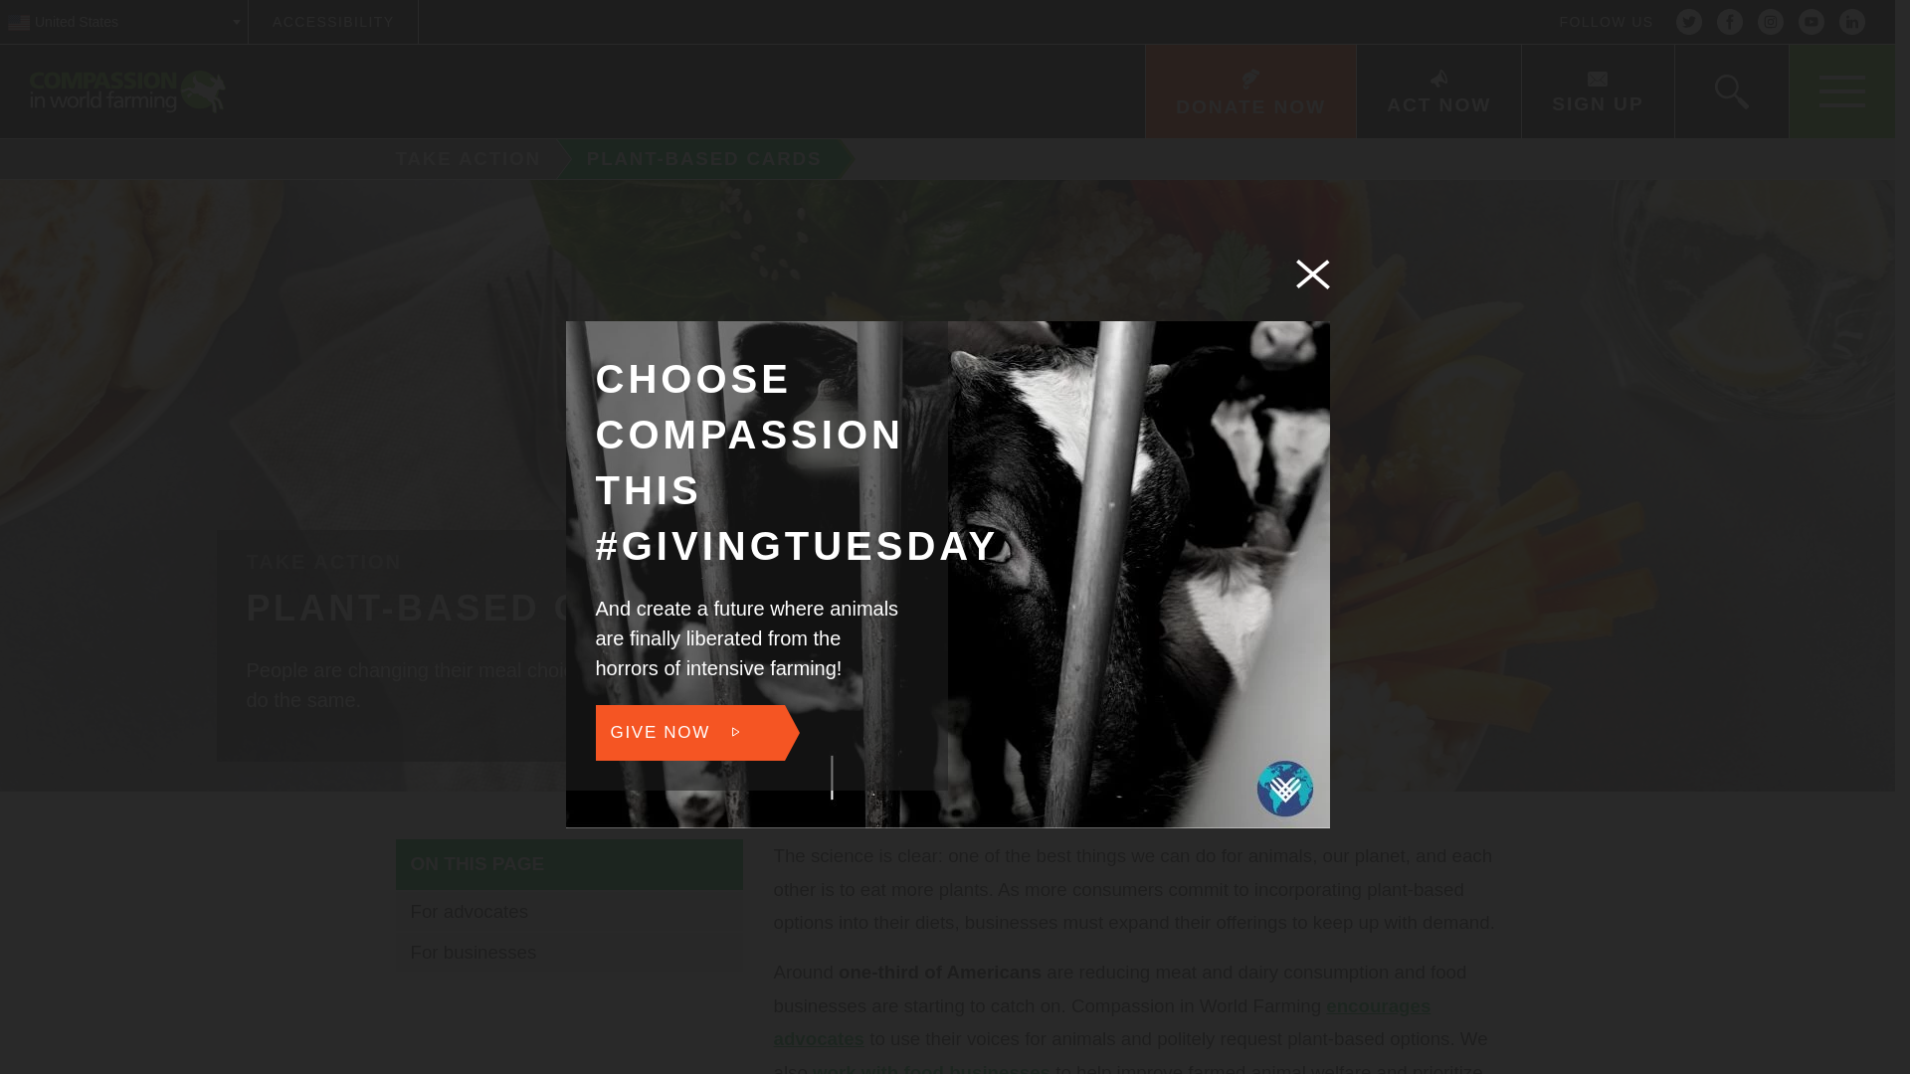 The image size is (1910, 1074). What do you see at coordinates (1596, 91) in the screenshot?
I see `SIGN UP` at bounding box center [1596, 91].